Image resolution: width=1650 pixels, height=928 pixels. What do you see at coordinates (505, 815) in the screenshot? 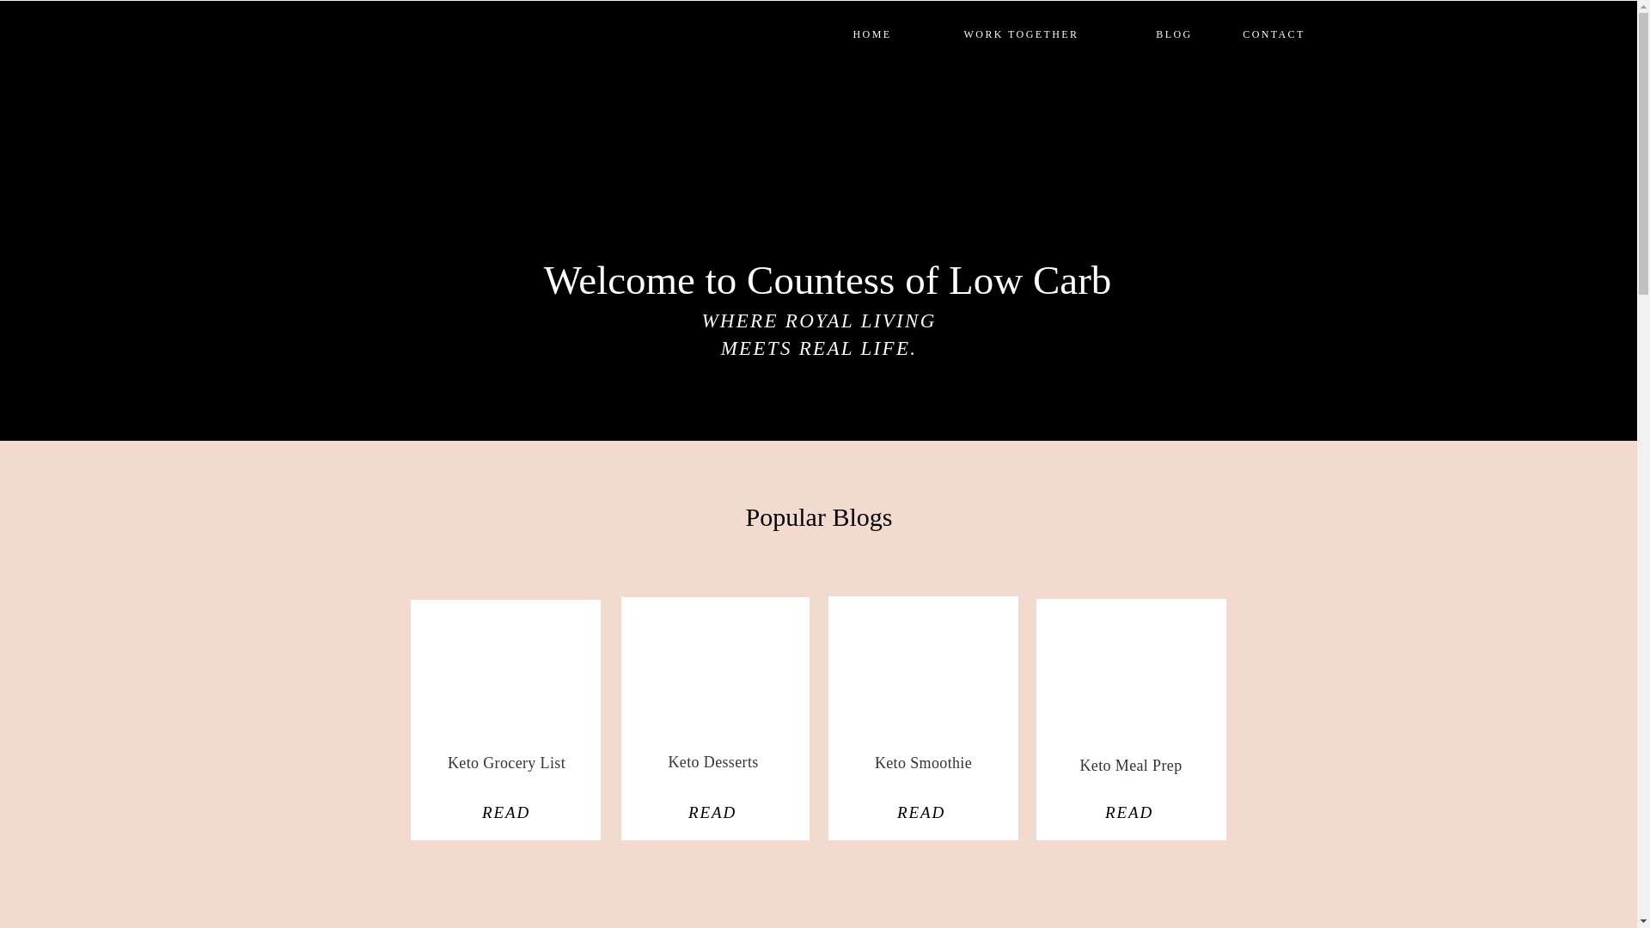
I see `READ` at bounding box center [505, 815].